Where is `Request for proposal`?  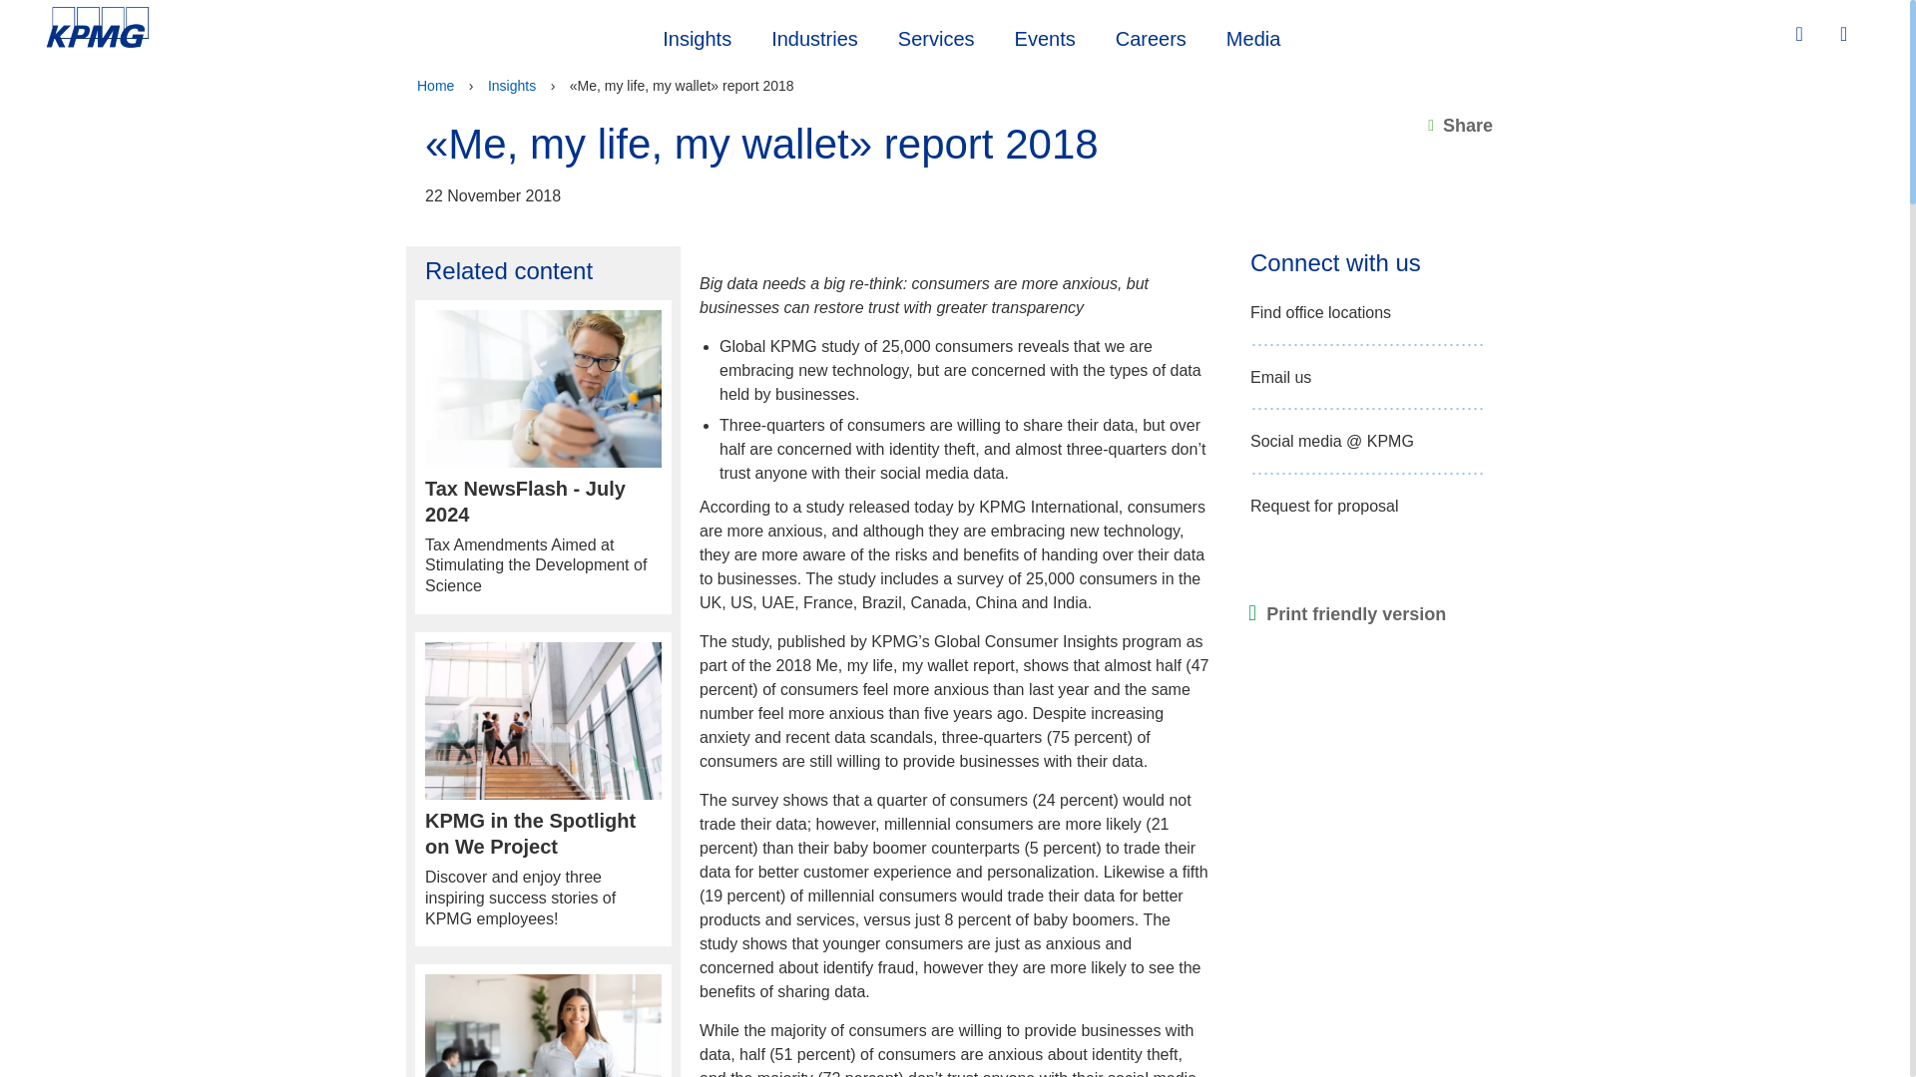 Request for proposal is located at coordinates (1324, 507).